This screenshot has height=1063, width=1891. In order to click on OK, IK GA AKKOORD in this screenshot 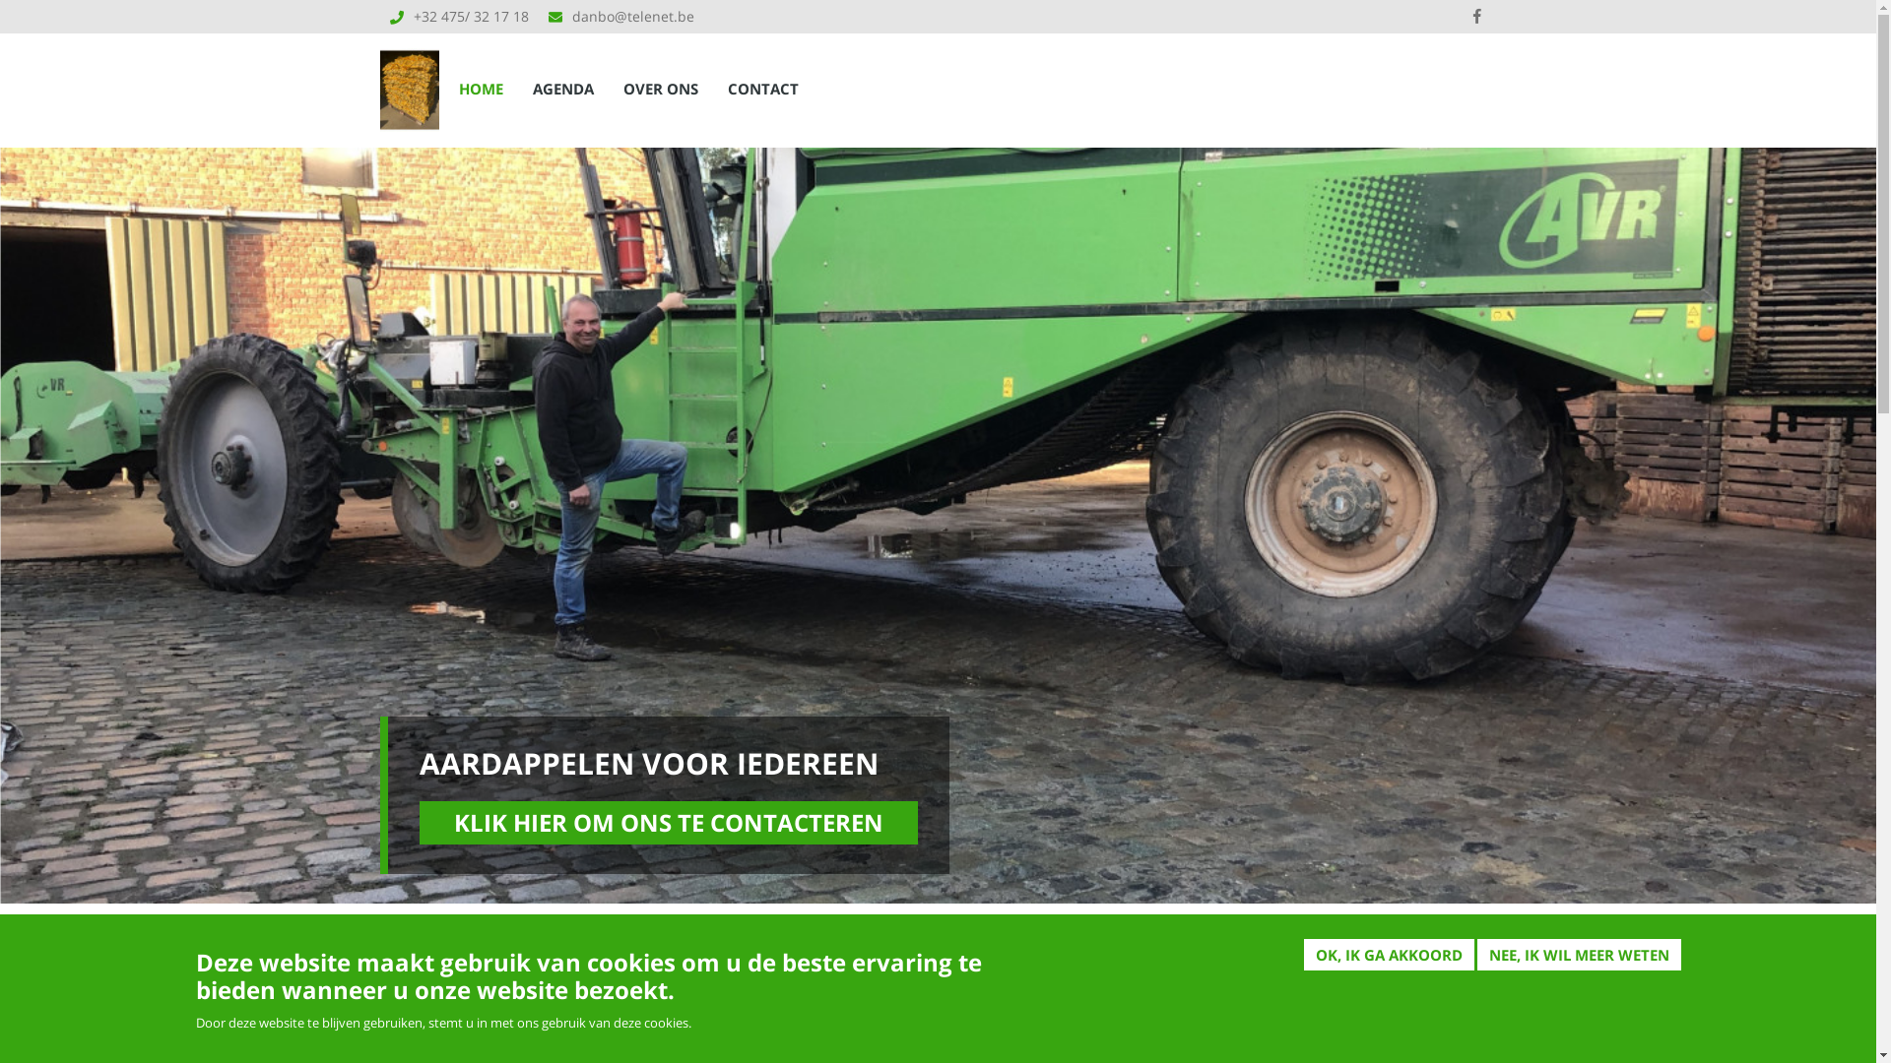, I will do `click(1389, 955)`.